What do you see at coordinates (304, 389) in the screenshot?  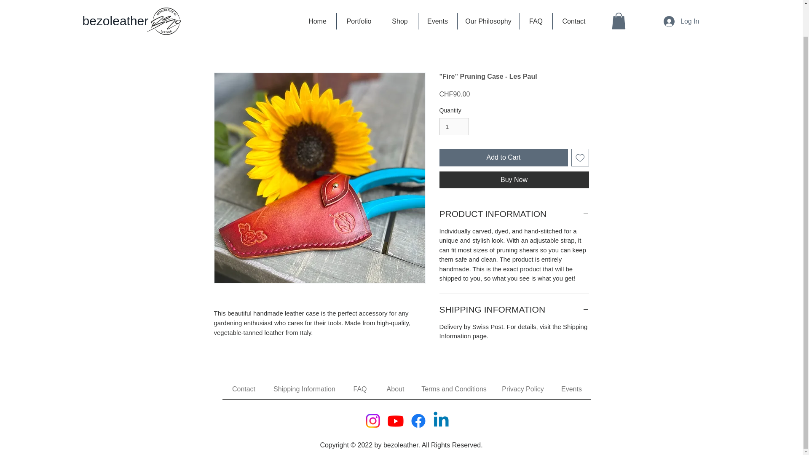 I see `Shipping Information` at bounding box center [304, 389].